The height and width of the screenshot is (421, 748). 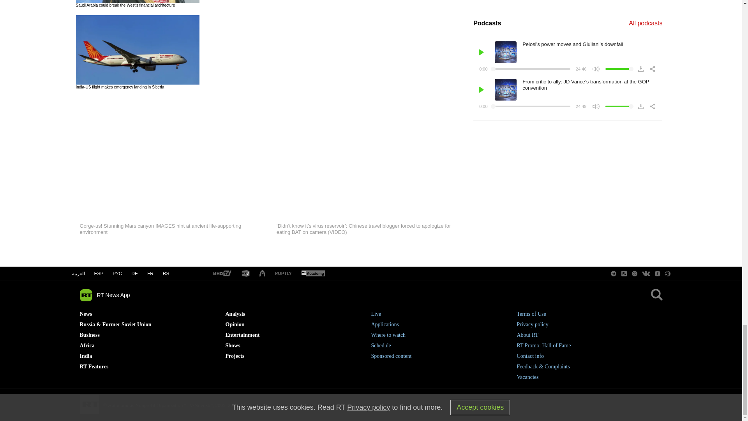 What do you see at coordinates (313, 274) in the screenshot?
I see `RT ` at bounding box center [313, 274].